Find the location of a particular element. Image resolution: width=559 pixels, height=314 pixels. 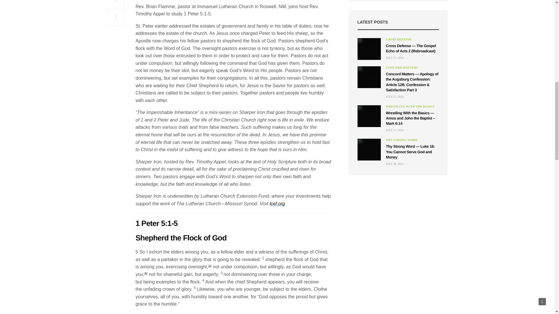

See footnote b is located at coordinates (146, 274).